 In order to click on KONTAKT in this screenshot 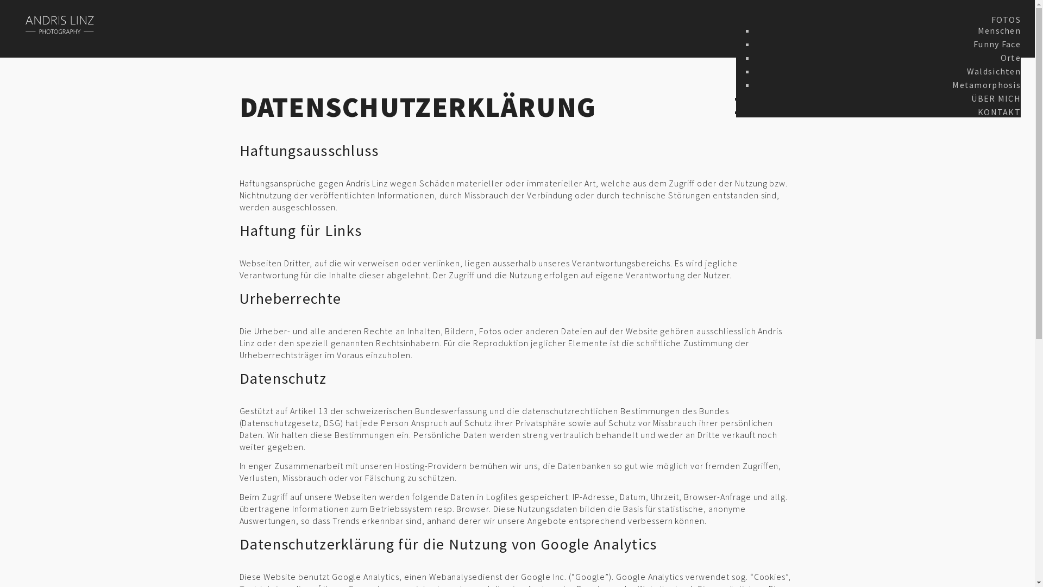, I will do `click(1000, 112)`.